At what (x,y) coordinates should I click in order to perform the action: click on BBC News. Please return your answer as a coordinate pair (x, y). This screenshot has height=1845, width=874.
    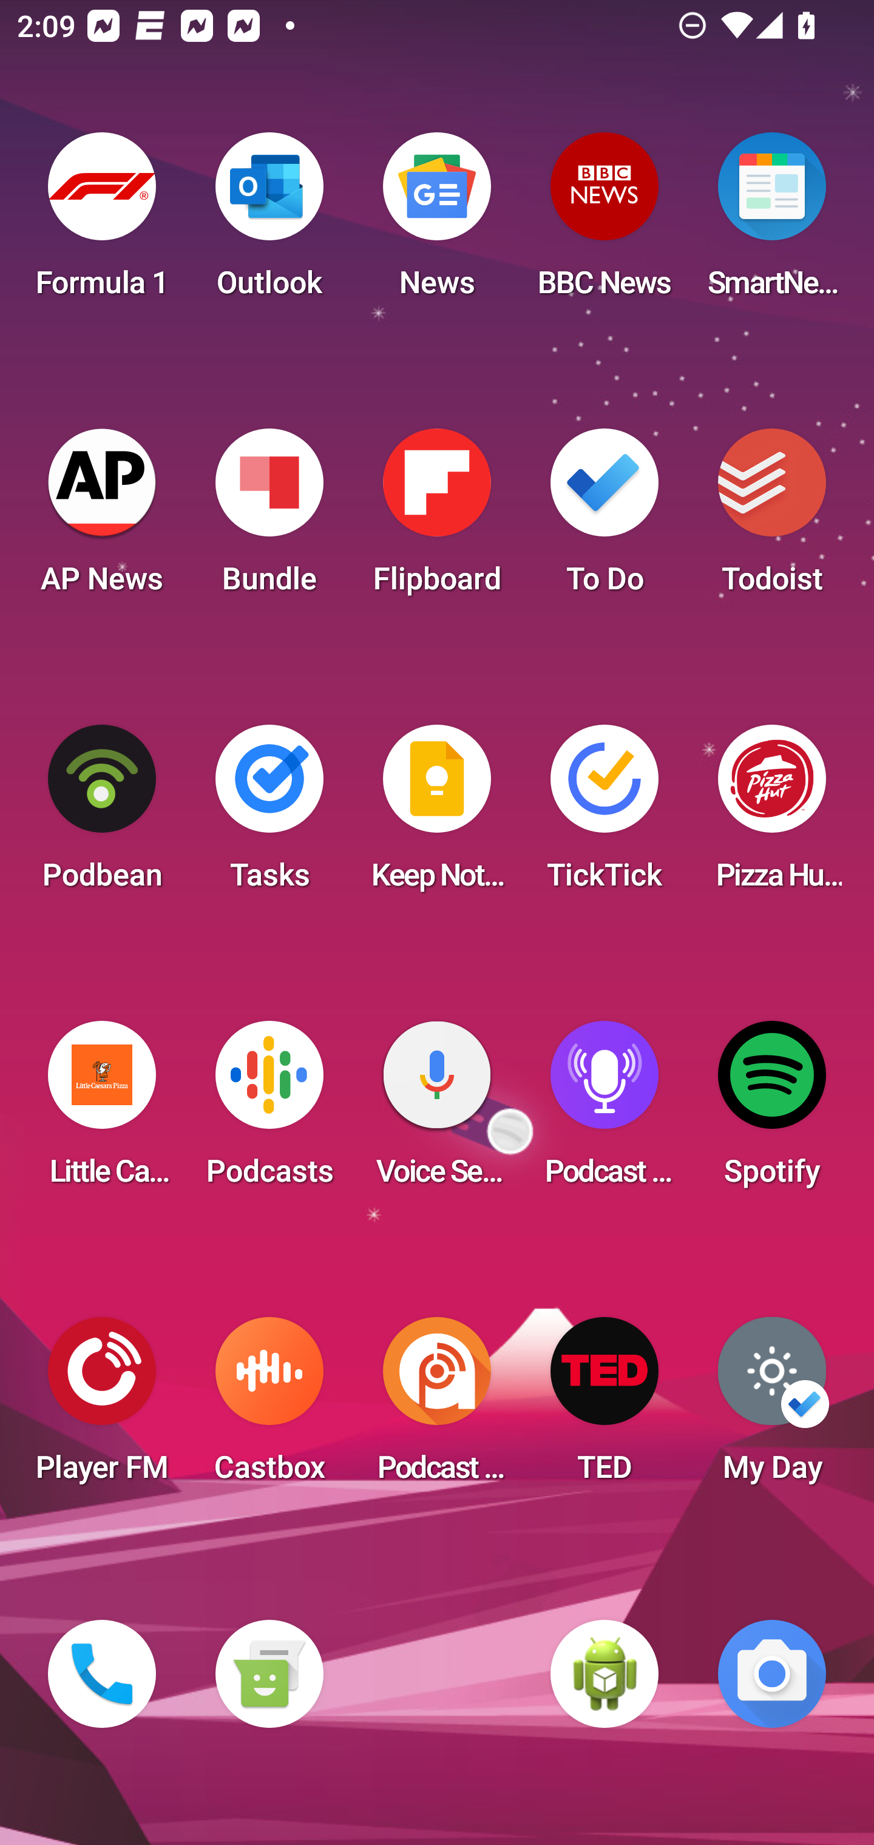
    Looking at the image, I should click on (605, 222).